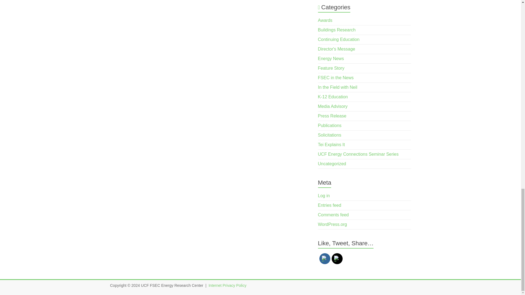 The width and height of the screenshot is (525, 295). I want to click on Awards, so click(325, 20).